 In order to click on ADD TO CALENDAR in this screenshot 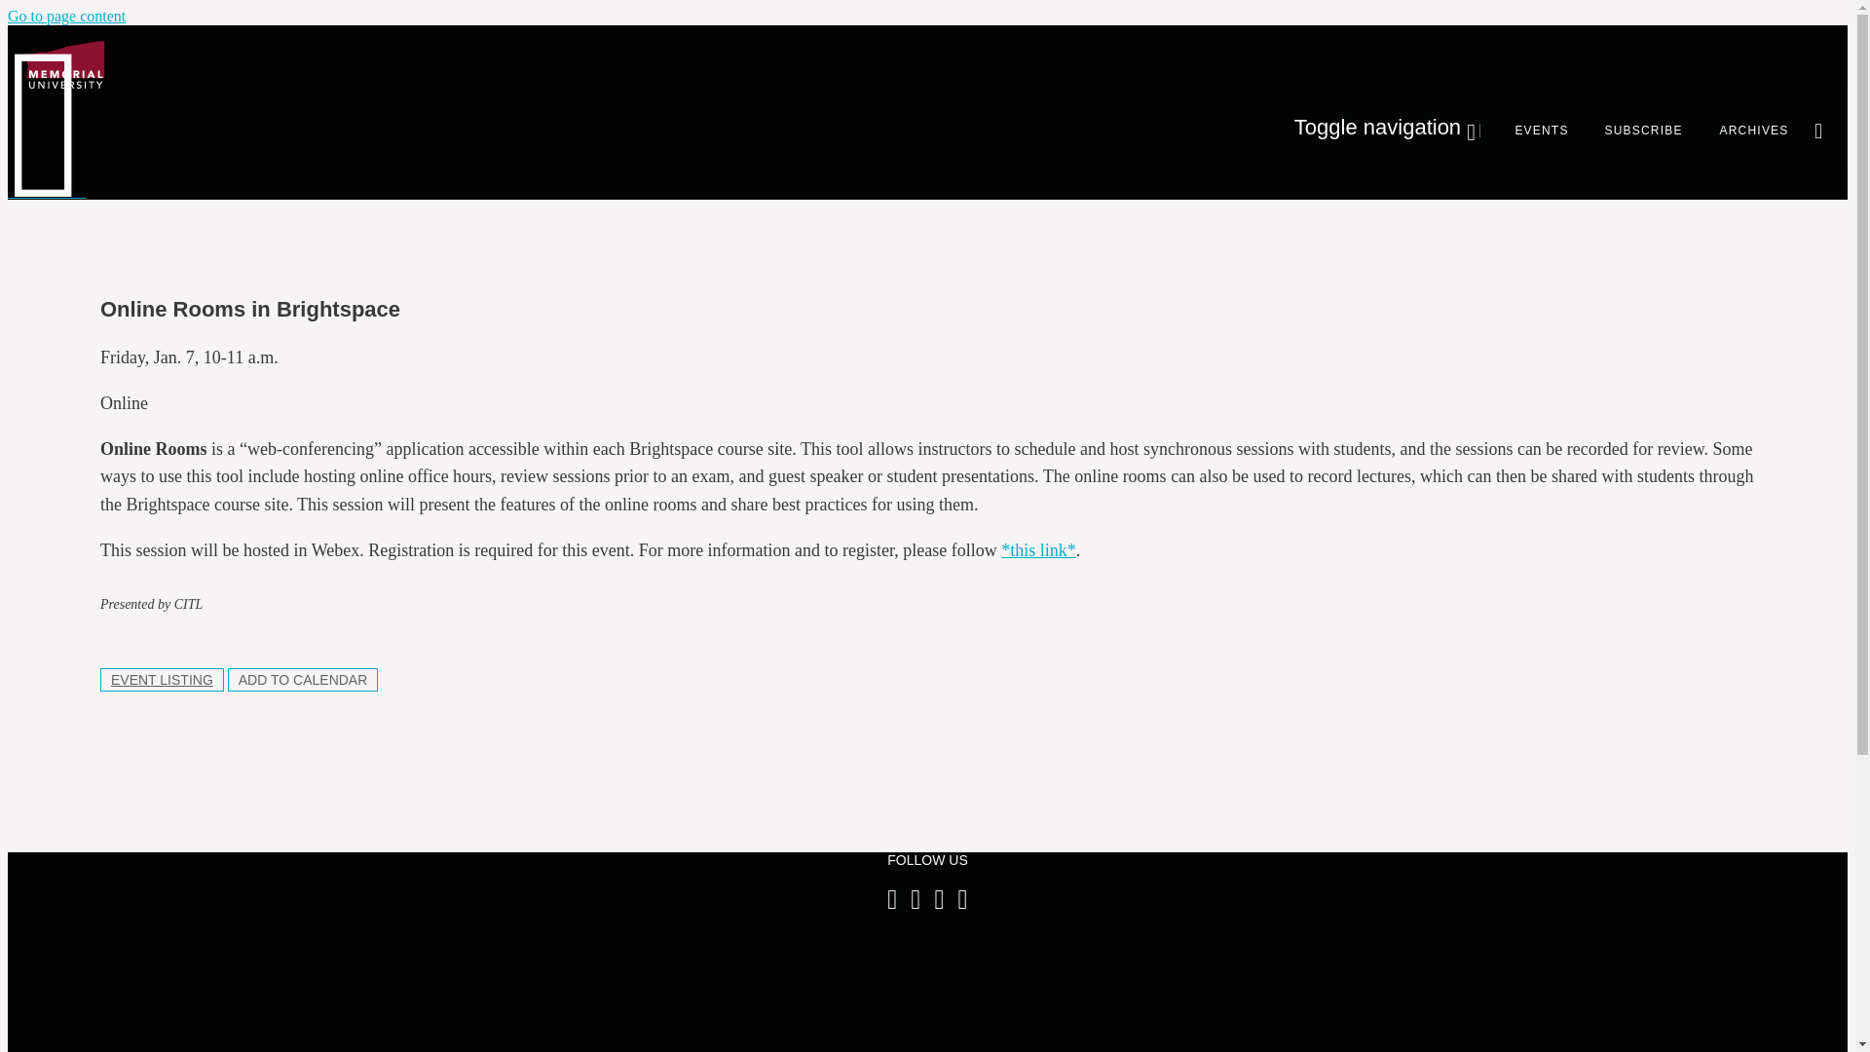, I will do `click(304, 679)`.